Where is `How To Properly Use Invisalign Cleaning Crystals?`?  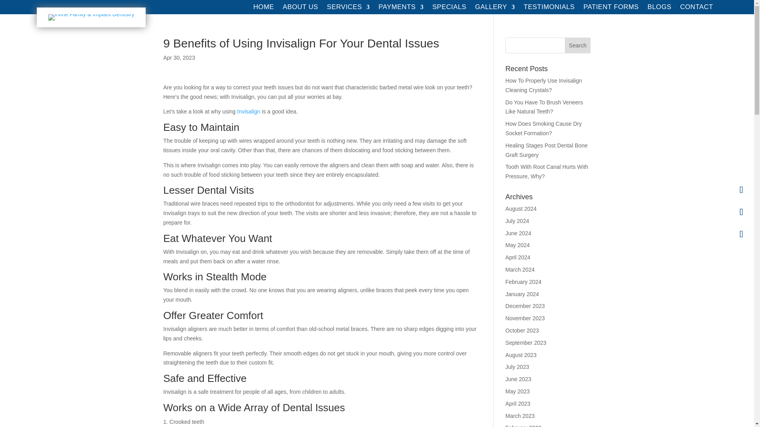 How To Properly Use Invisalign Cleaning Crystals? is located at coordinates (543, 85).